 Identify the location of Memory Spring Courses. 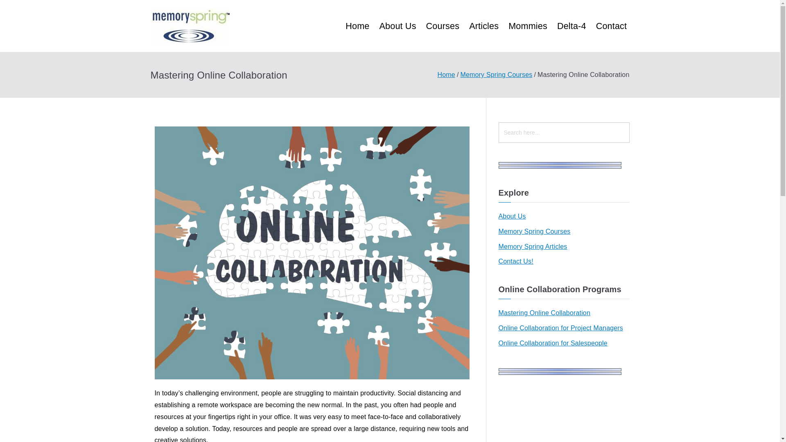
(497, 74).